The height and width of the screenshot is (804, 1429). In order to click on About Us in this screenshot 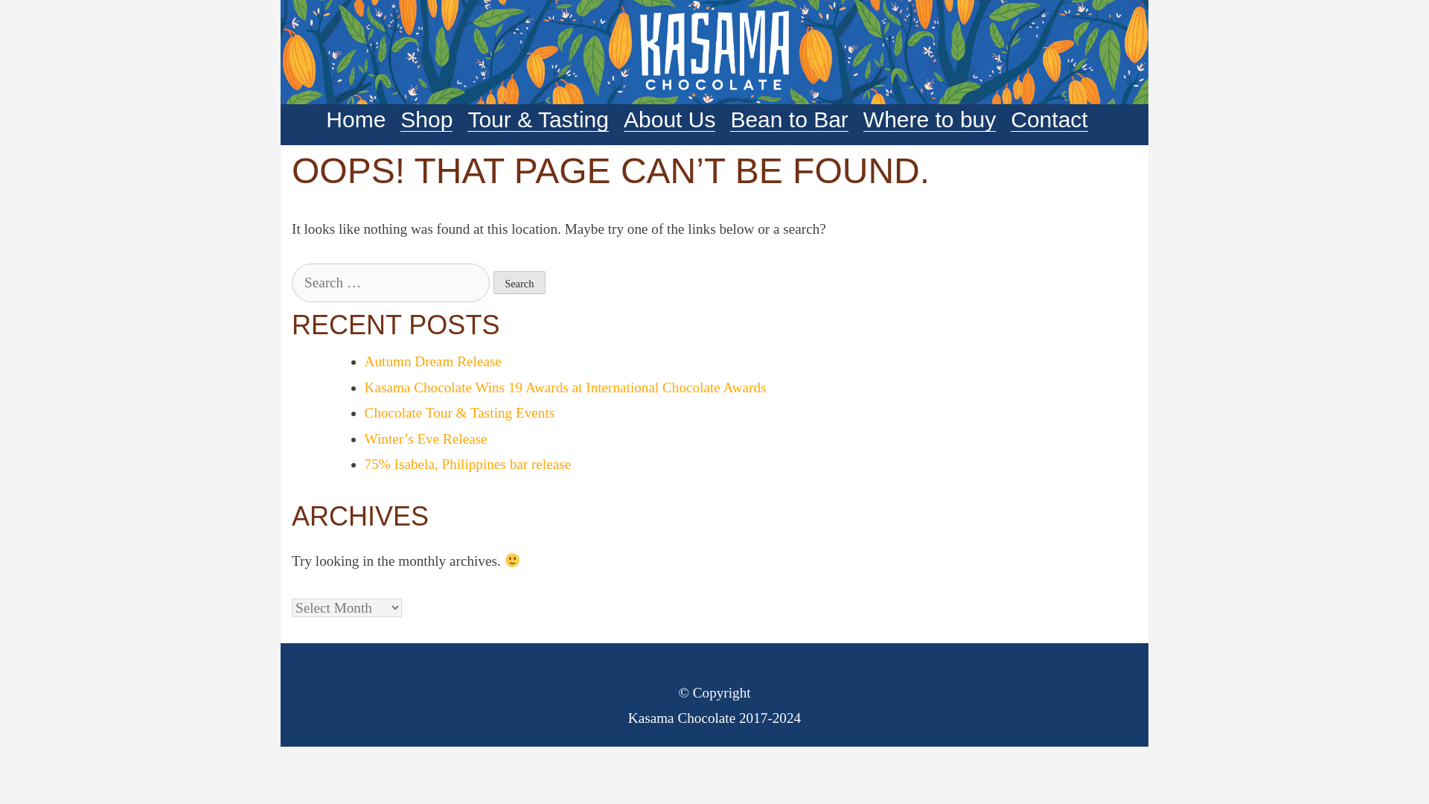, I will do `click(669, 119)`.